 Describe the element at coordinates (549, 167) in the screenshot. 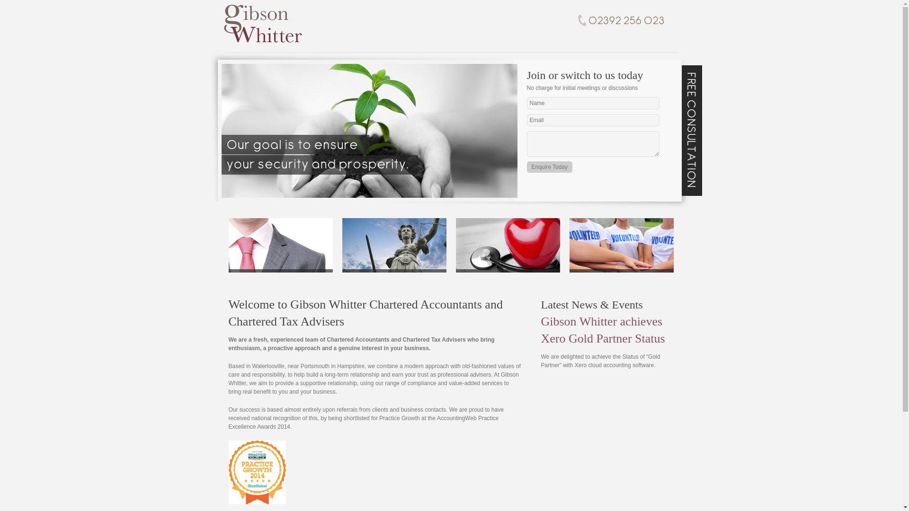

I see `Enquire Today` at that location.